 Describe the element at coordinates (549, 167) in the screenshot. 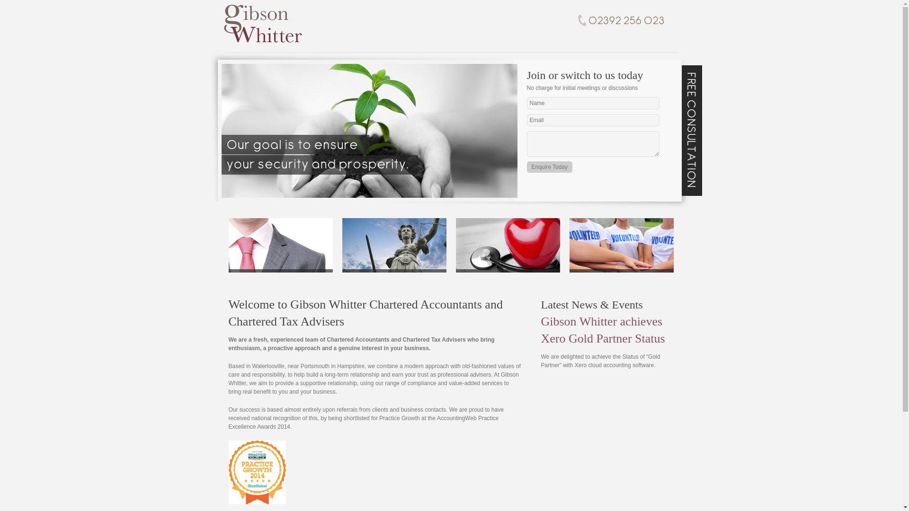

I see `Enquire Today` at that location.